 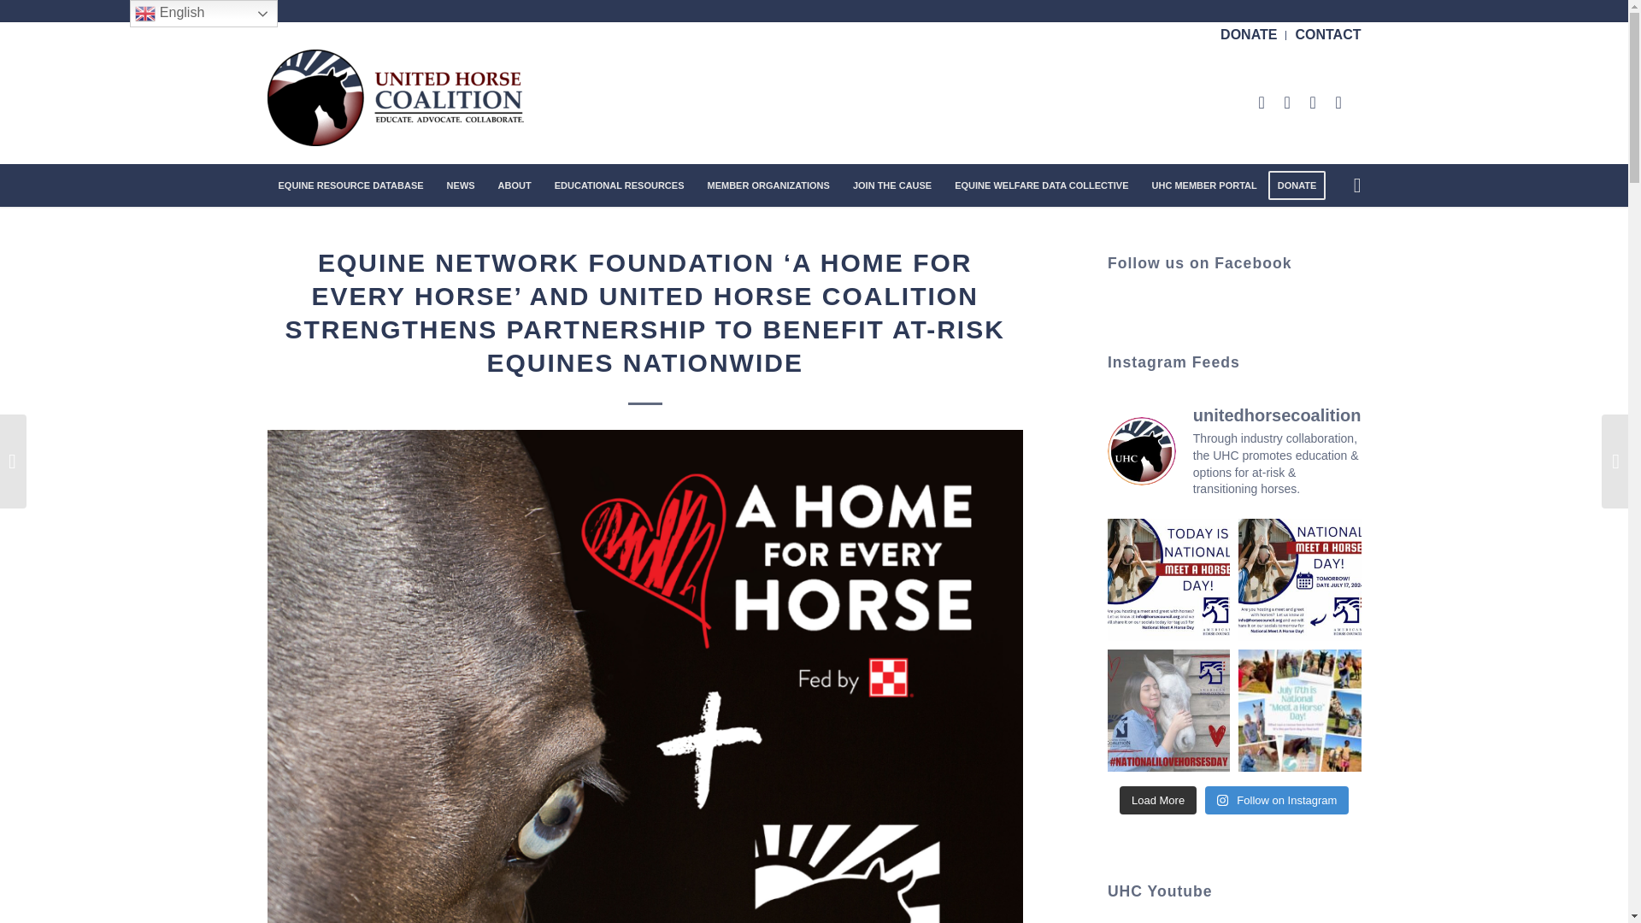 I want to click on NEWS, so click(x=460, y=185).